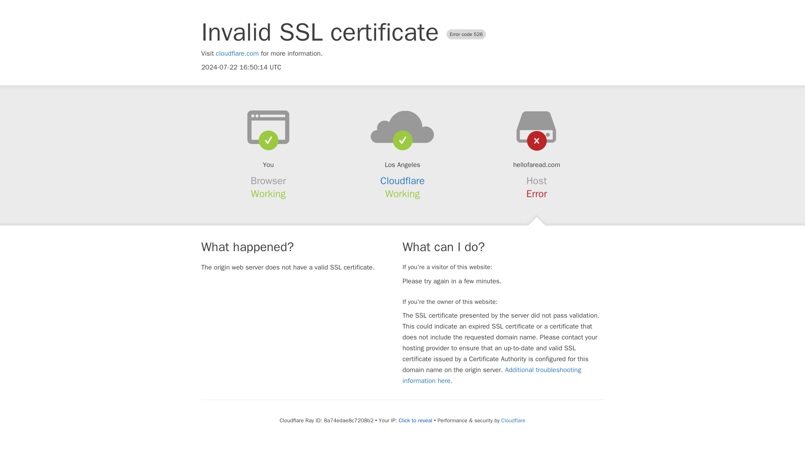 This screenshot has width=805, height=452. What do you see at coordinates (415, 420) in the screenshot?
I see `Click to reveal` at bounding box center [415, 420].